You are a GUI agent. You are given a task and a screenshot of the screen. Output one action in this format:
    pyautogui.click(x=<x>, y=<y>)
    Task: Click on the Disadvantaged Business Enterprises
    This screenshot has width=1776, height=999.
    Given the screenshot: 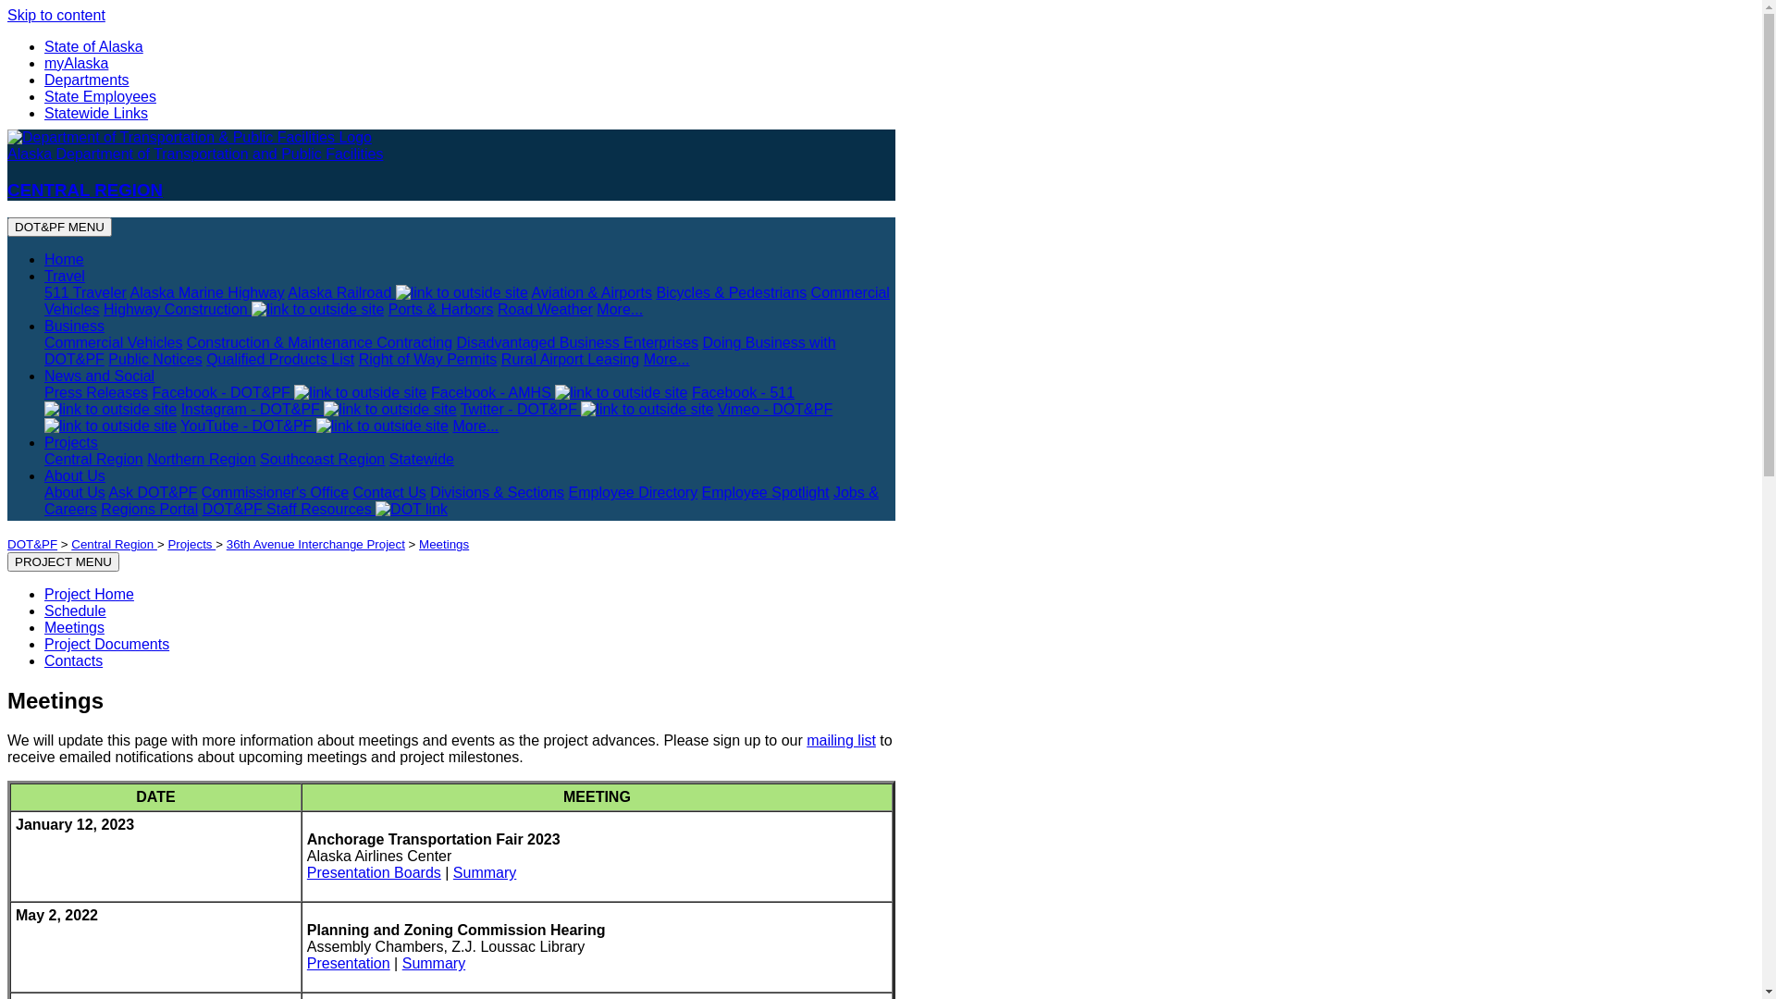 What is the action you would take?
    pyautogui.click(x=577, y=342)
    